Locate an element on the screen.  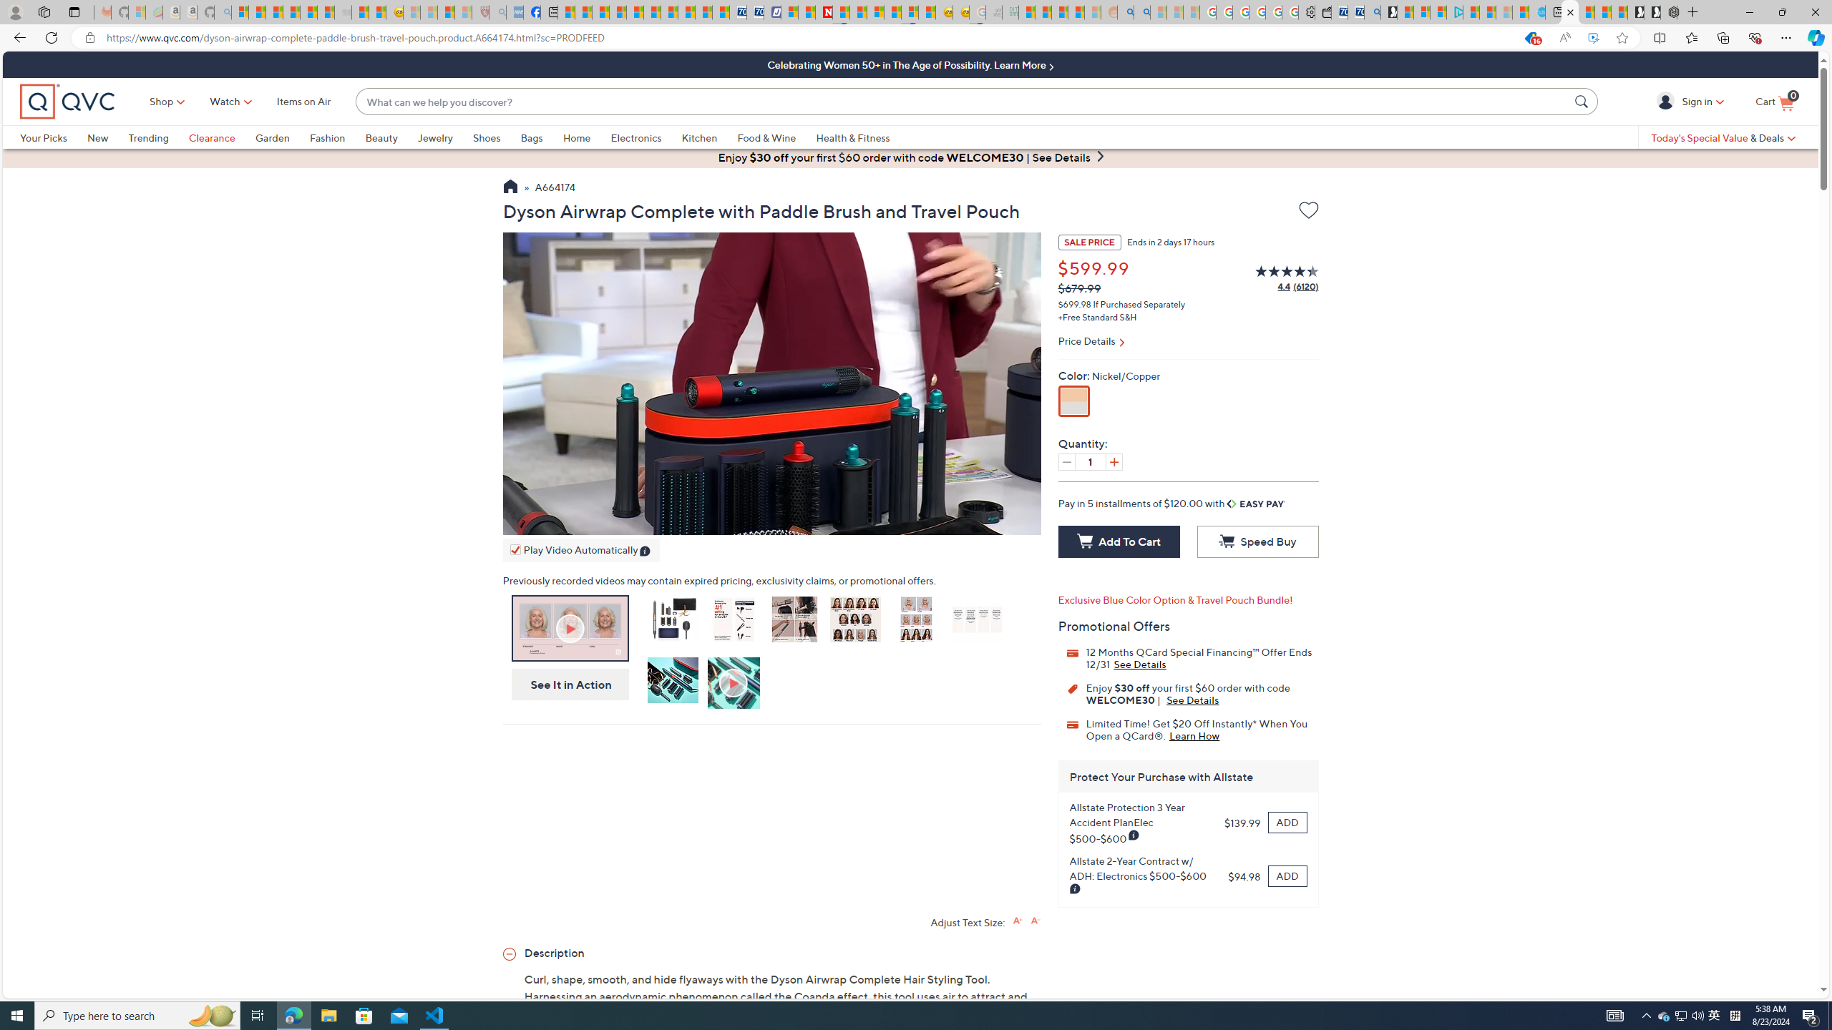
DITOGAMES AG Imprint - Sleeping is located at coordinates (1010, 12).